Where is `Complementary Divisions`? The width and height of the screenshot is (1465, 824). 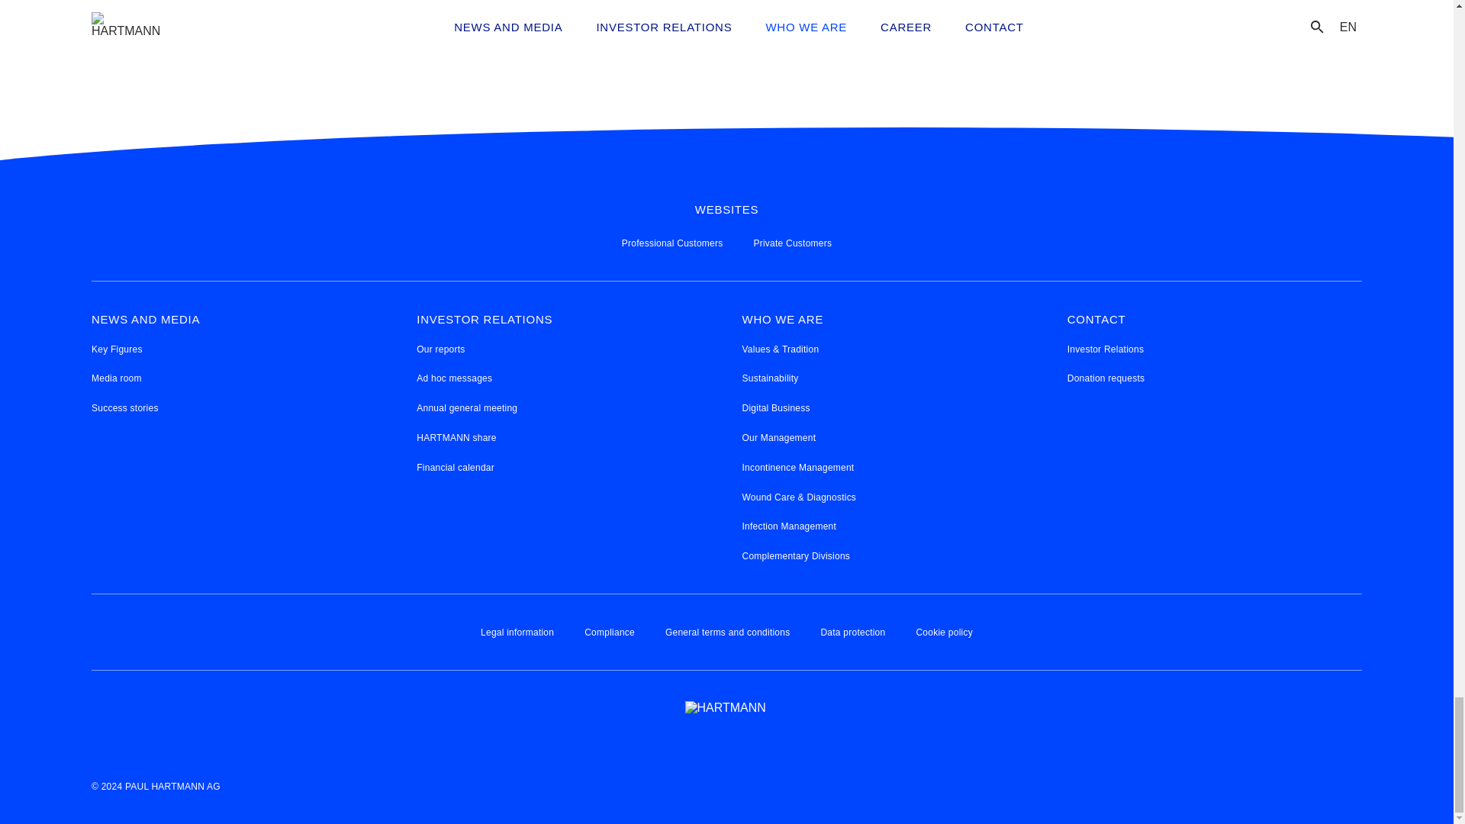 Complementary Divisions is located at coordinates (795, 556).